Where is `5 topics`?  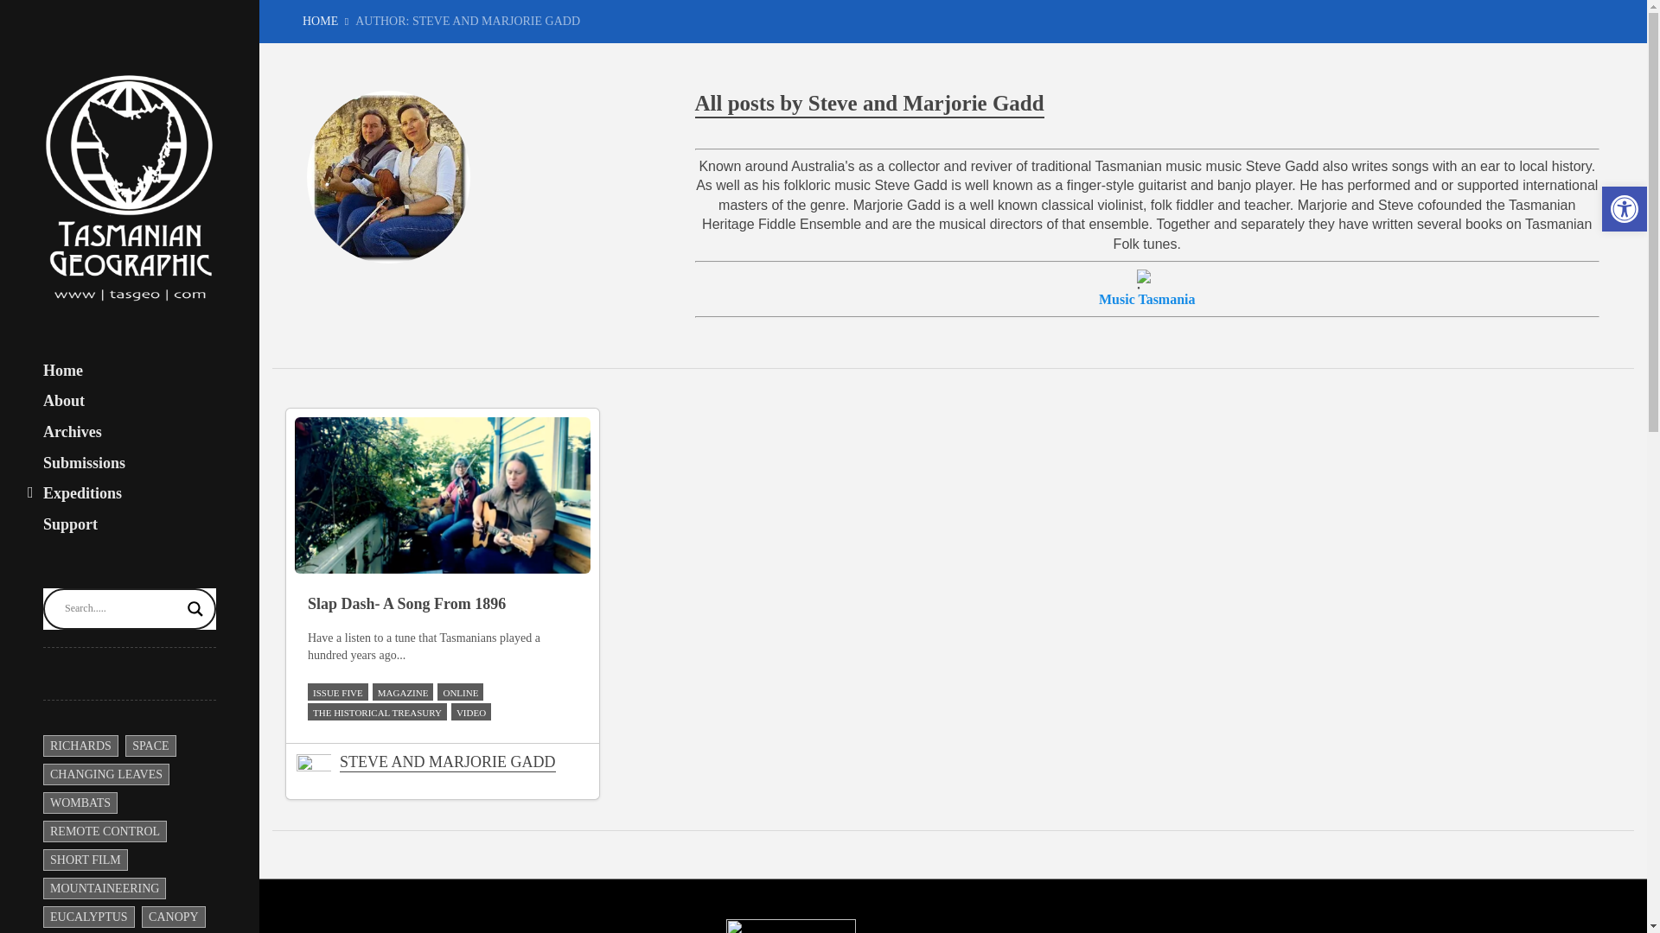
5 topics is located at coordinates (150, 746).